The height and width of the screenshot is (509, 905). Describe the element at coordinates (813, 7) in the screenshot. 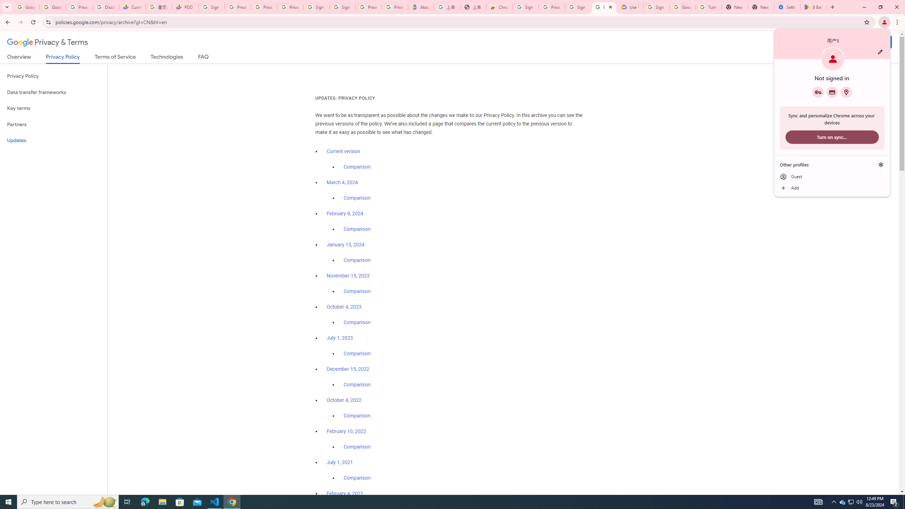

I see `8 Ball Pool - Apps on Google Play` at that location.